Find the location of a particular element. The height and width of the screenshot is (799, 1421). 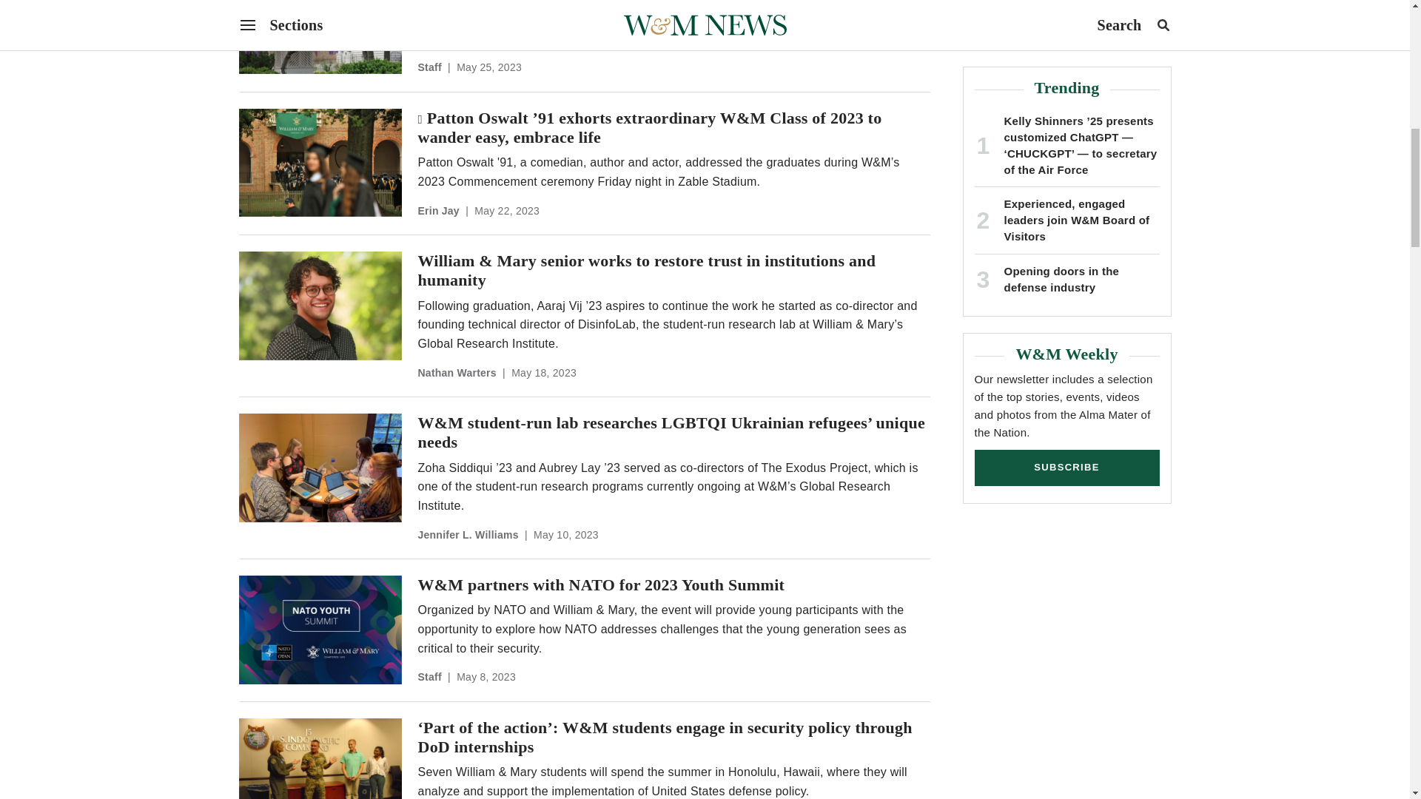

Erin Jay is located at coordinates (438, 210).